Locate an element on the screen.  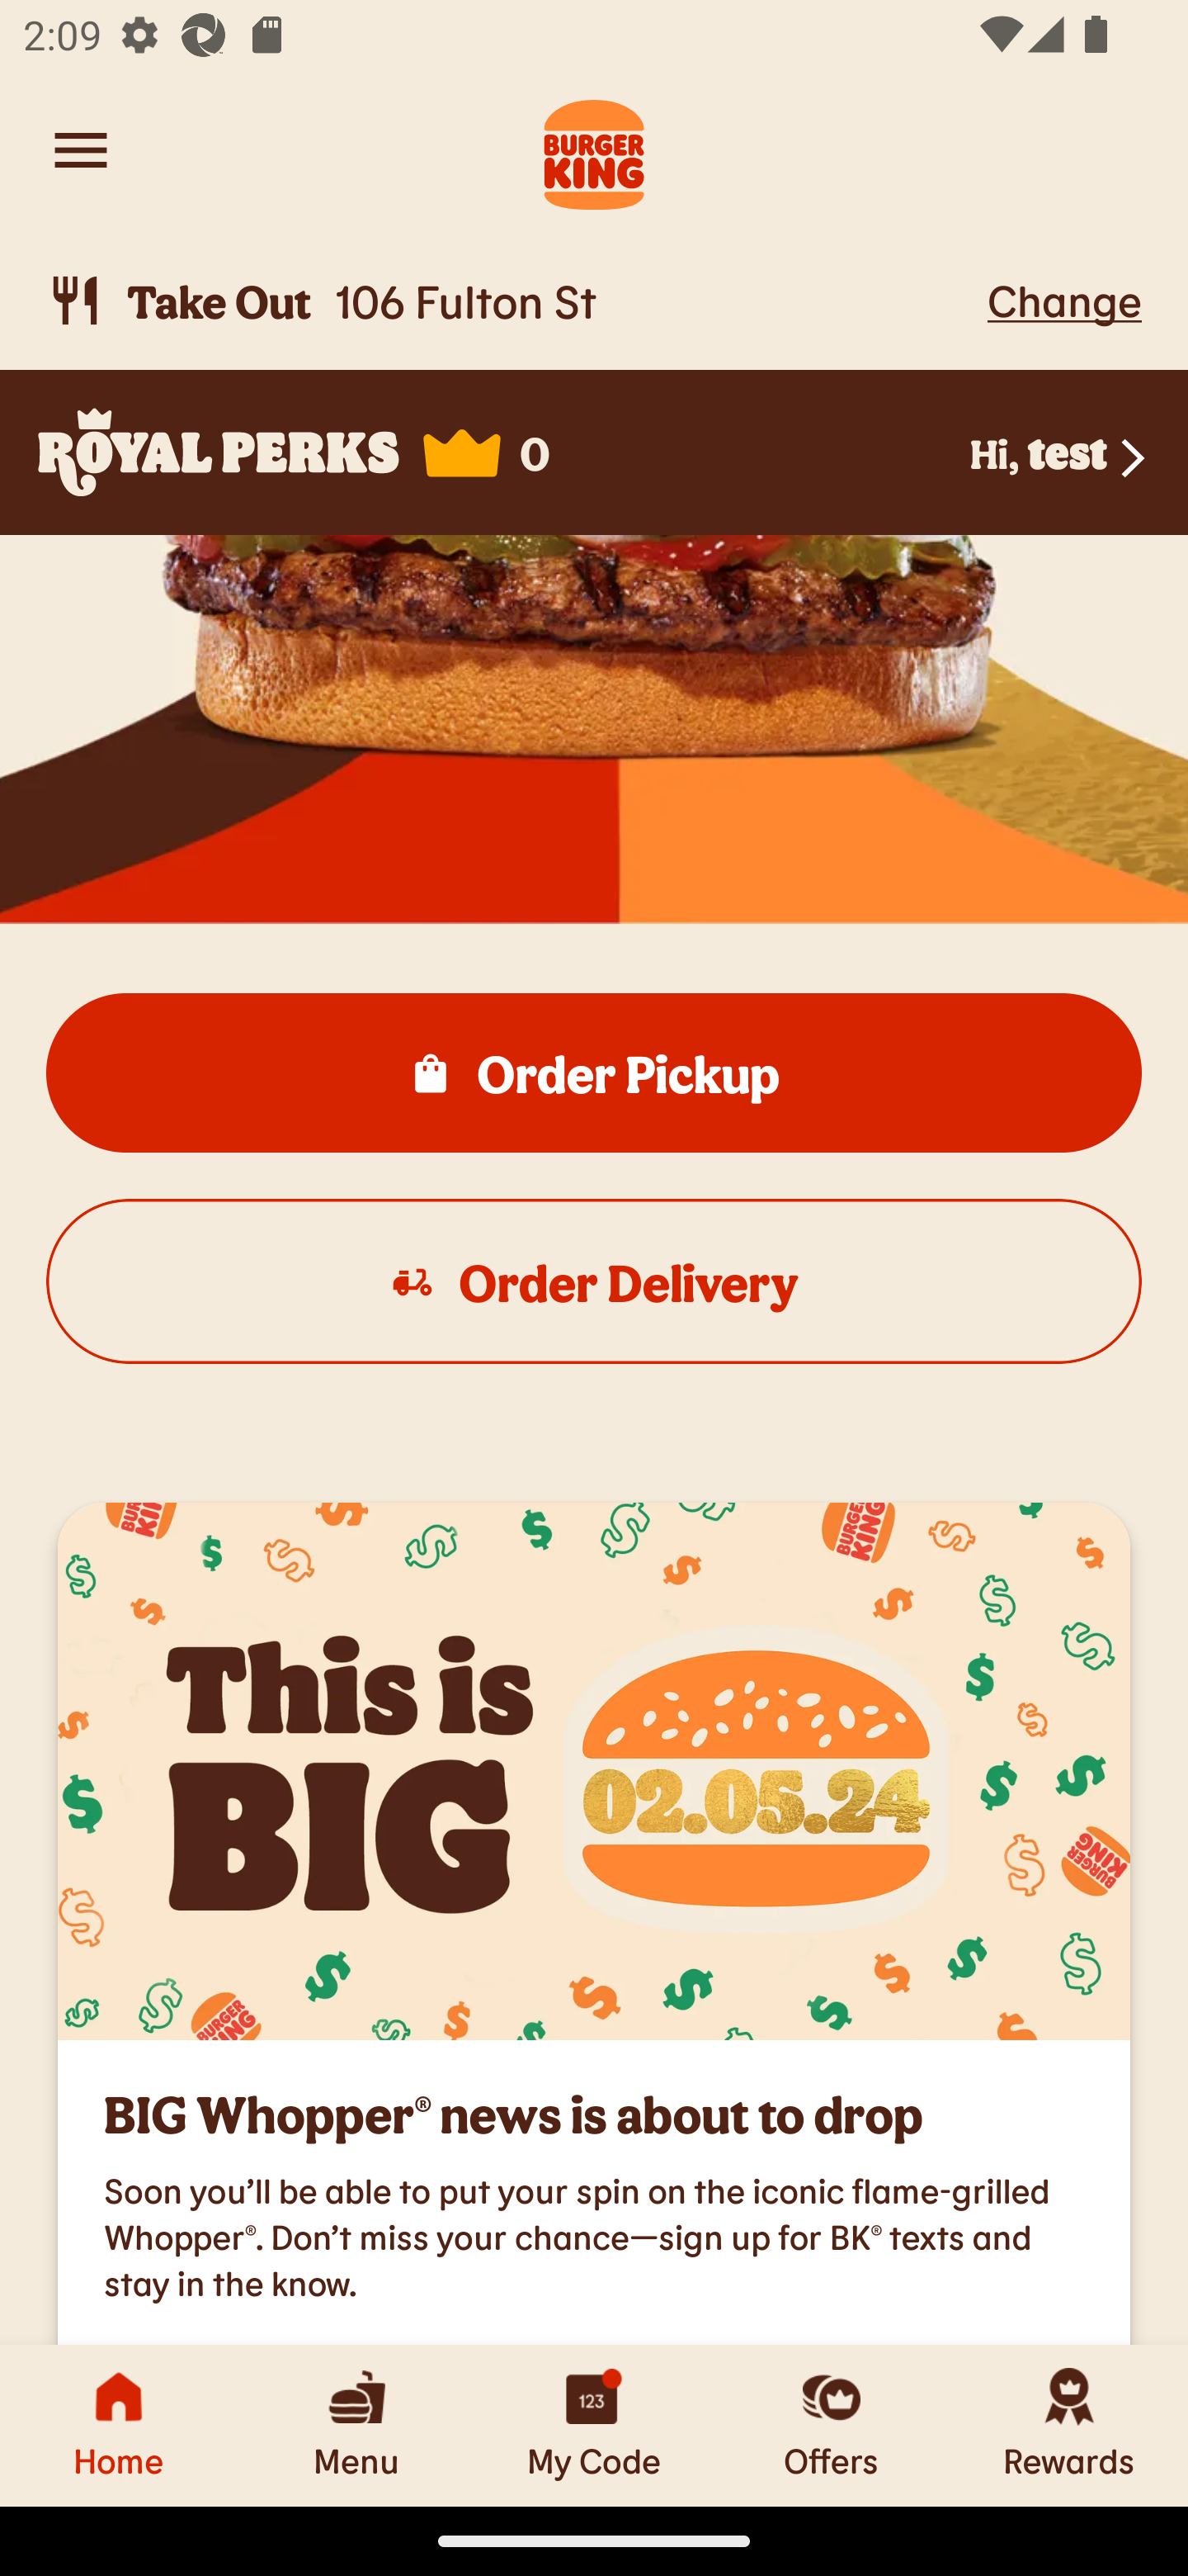
Rewards is located at coordinates (1069, 2425).